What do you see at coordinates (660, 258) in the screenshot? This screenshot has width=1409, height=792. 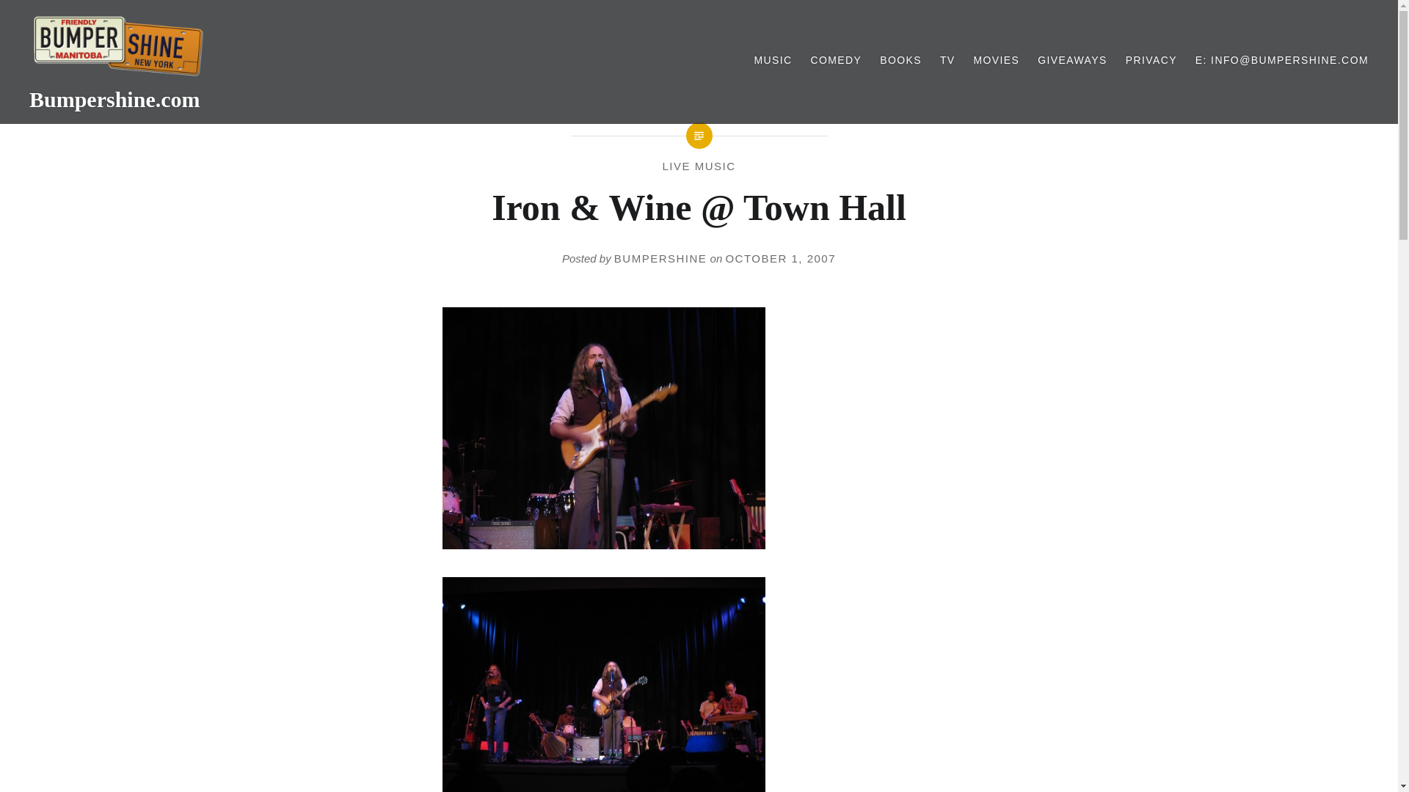 I see `BUMPERSHINE` at bounding box center [660, 258].